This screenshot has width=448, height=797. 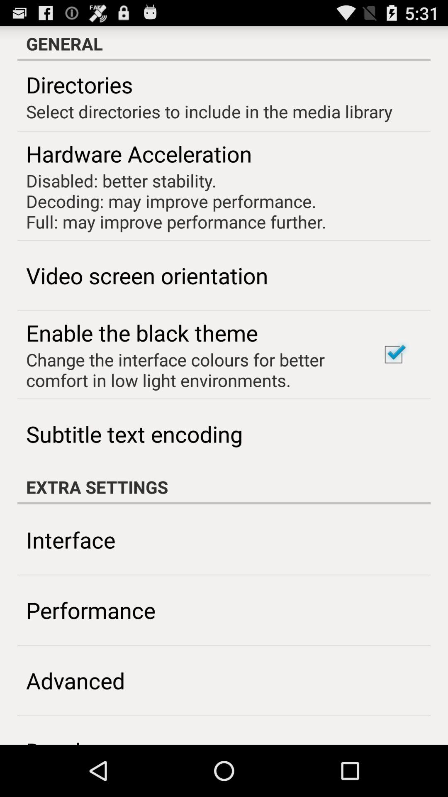 What do you see at coordinates (176, 201) in the screenshot?
I see `choose disabled better stability item` at bounding box center [176, 201].